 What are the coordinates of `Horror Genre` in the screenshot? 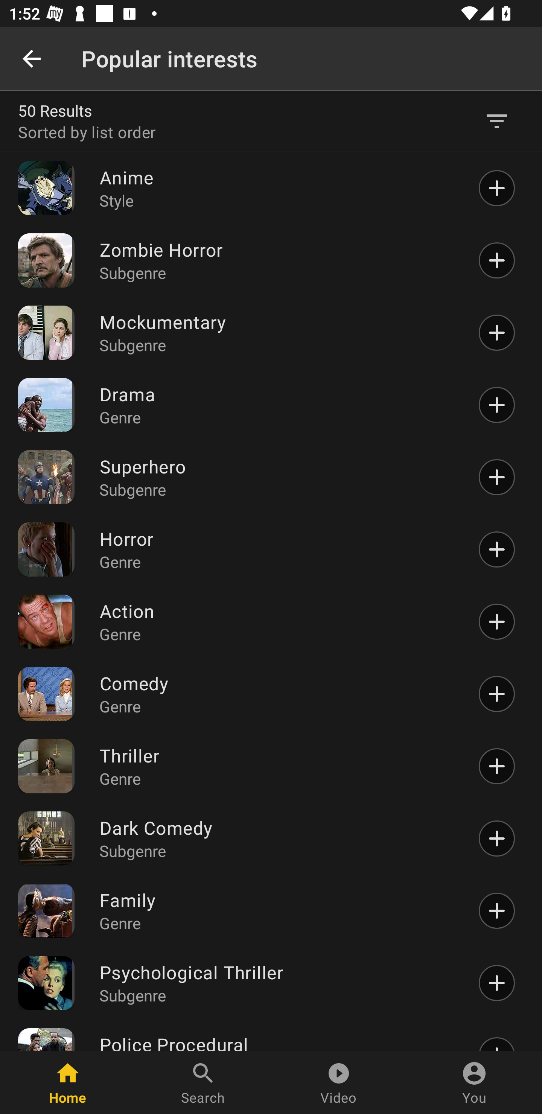 It's located at (278, 549).